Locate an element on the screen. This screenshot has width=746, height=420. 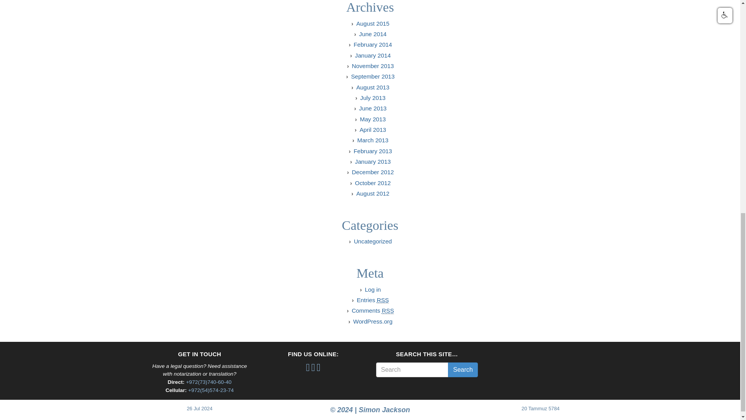
March 2013 is located at coordinates (372, 140).